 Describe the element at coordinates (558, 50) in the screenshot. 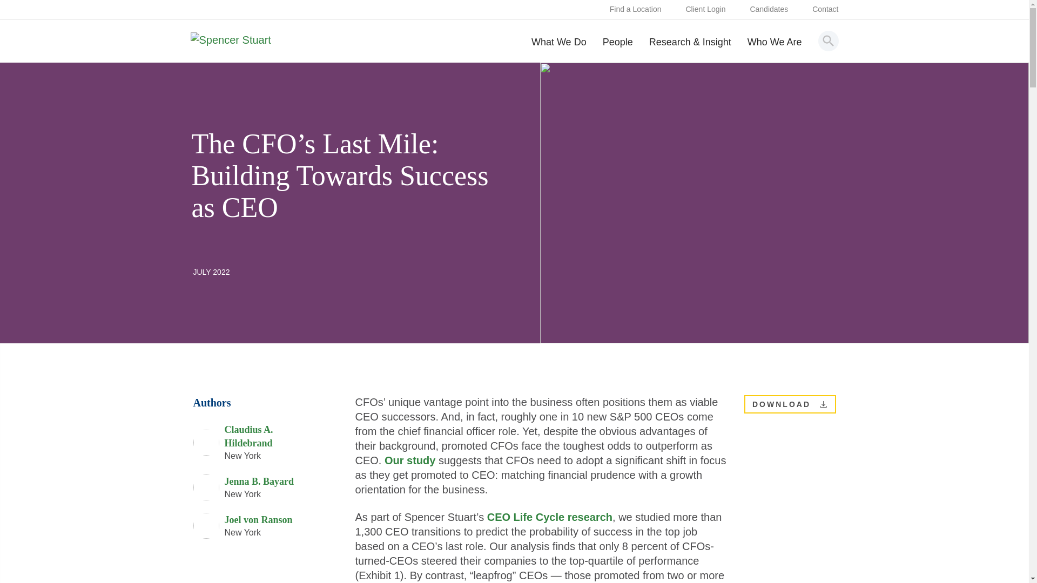

I see `What We Do` at that location.